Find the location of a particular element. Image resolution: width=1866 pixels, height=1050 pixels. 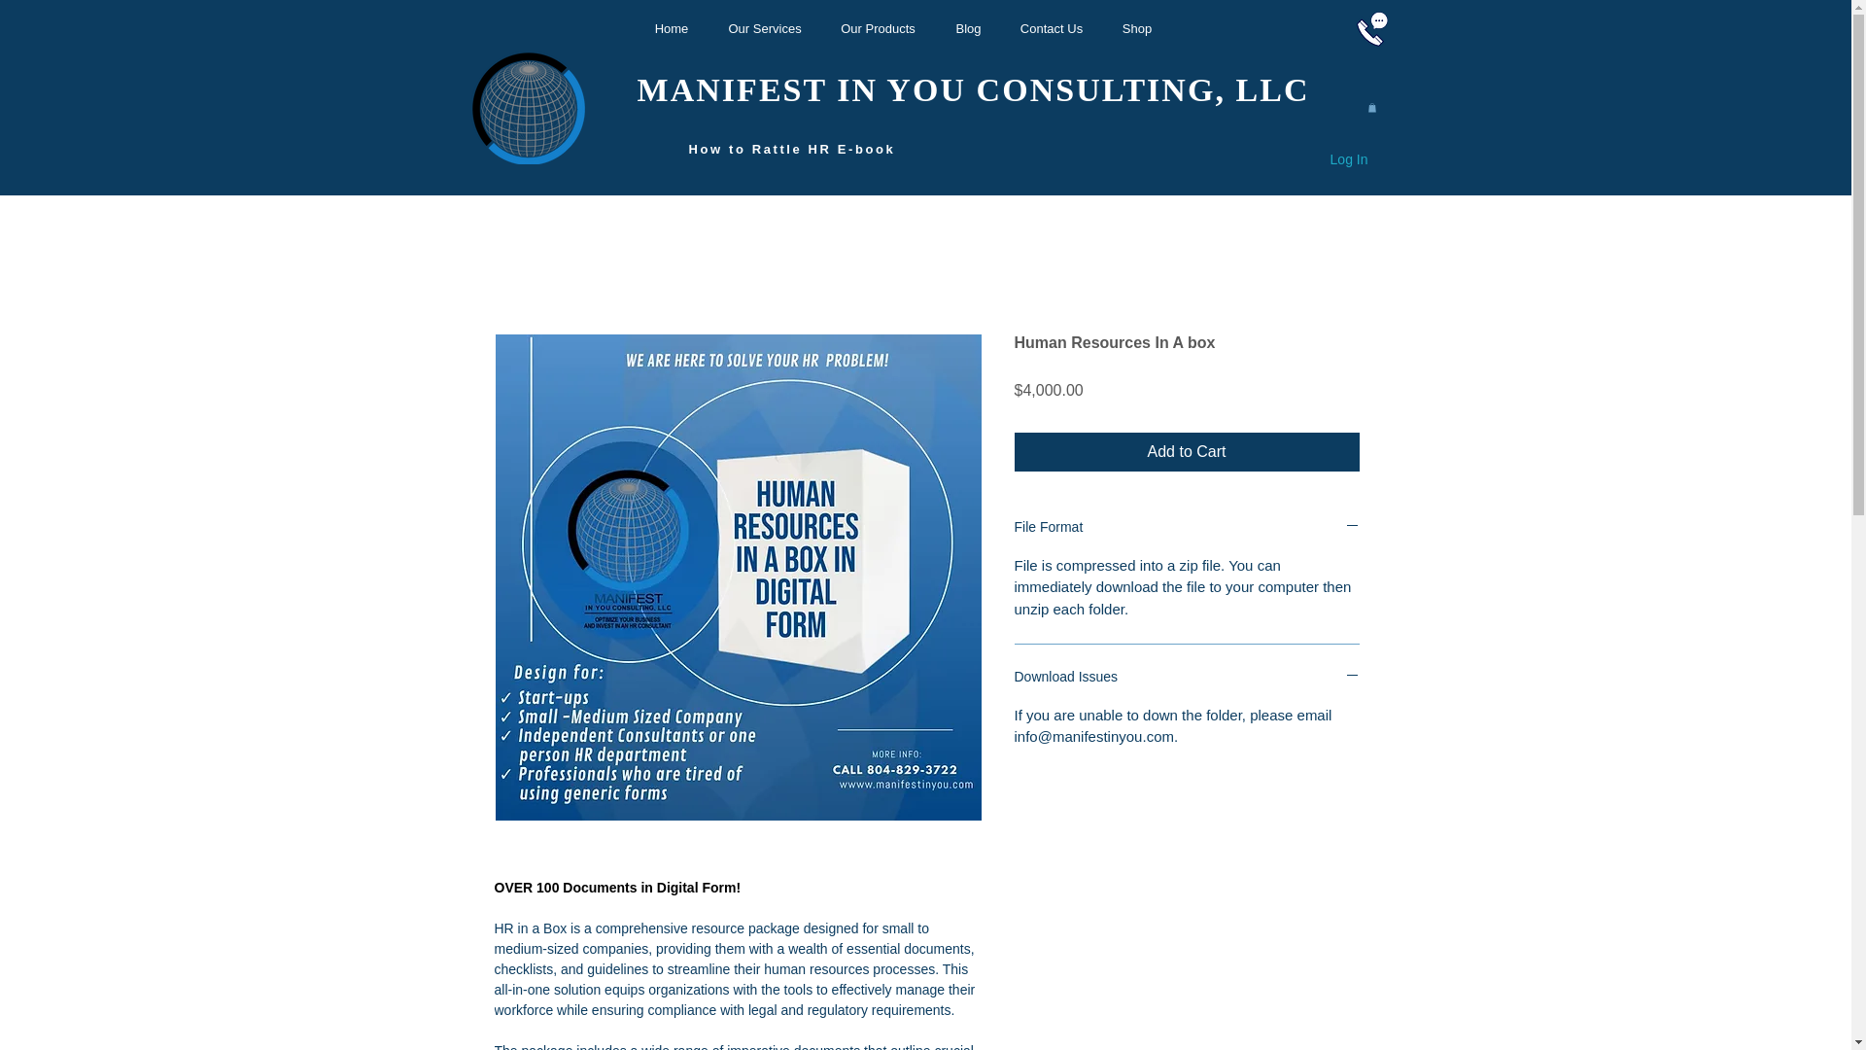

Home is located at coordinates (671, 29).